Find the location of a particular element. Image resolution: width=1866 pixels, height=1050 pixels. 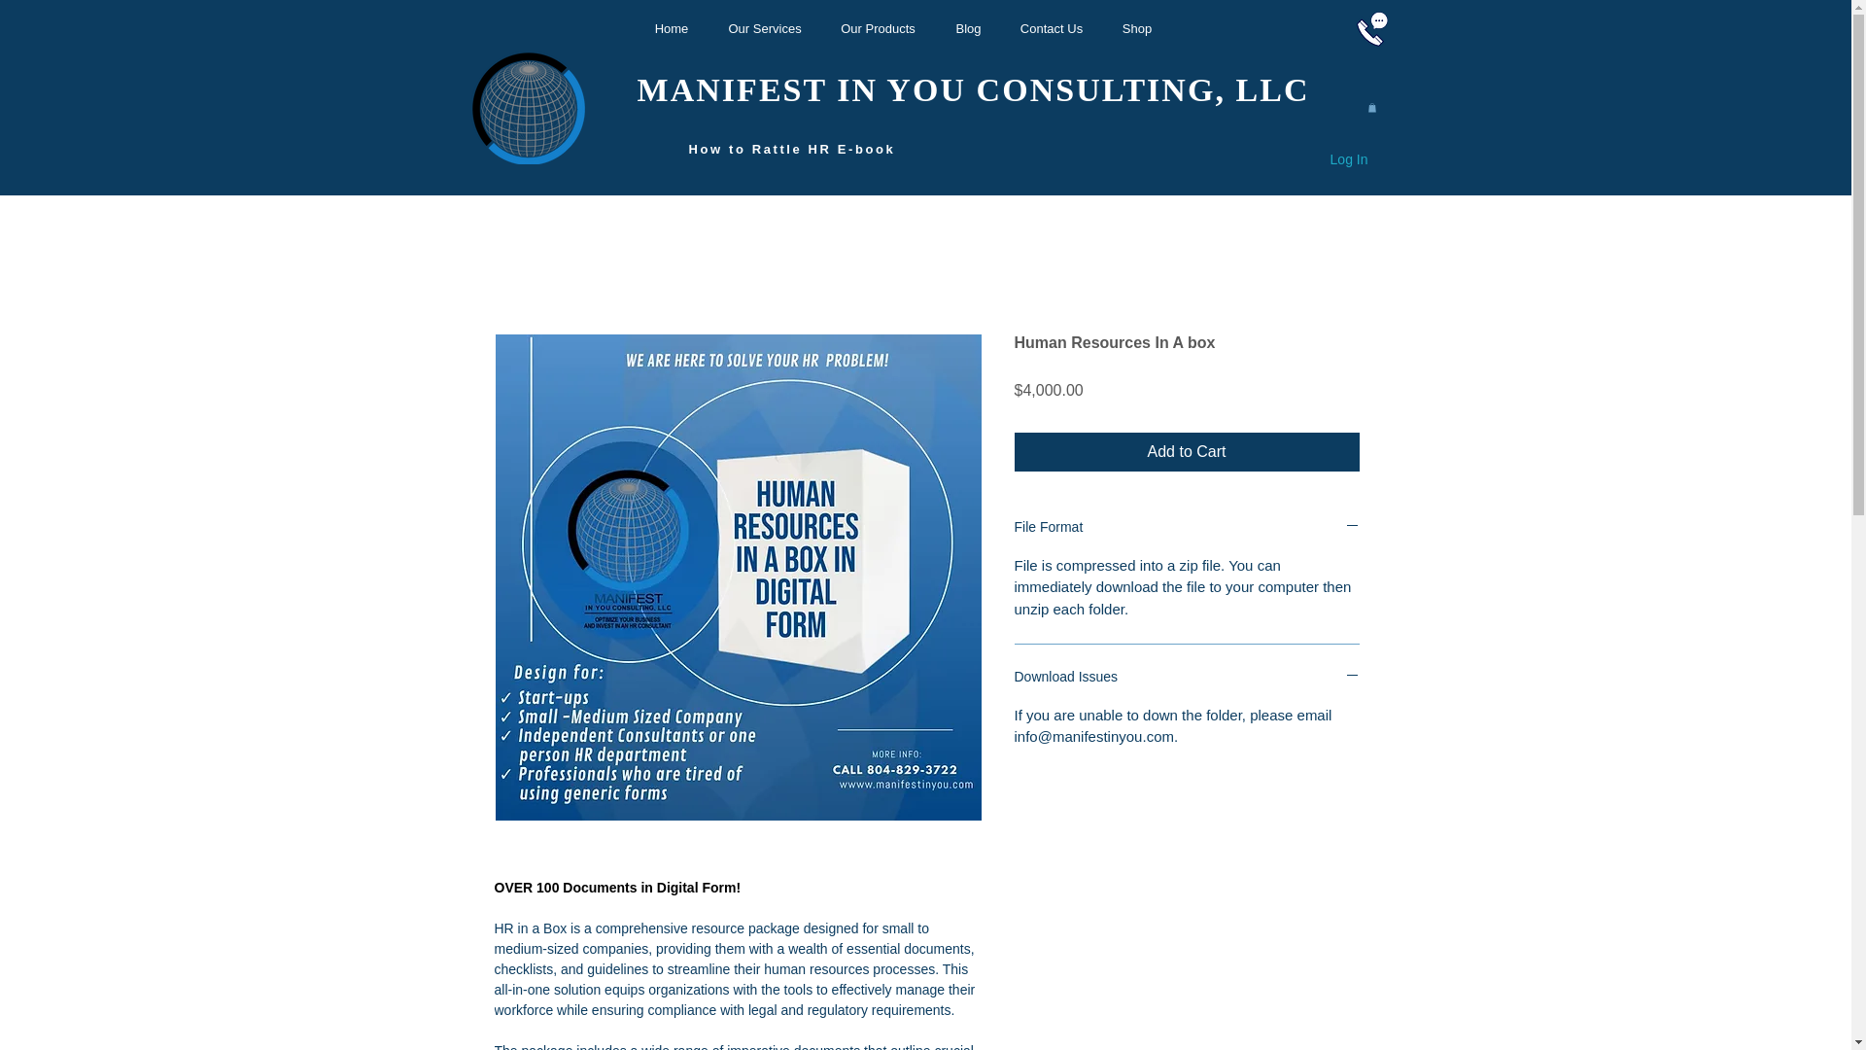

Home is located at coordinates (671, 29).